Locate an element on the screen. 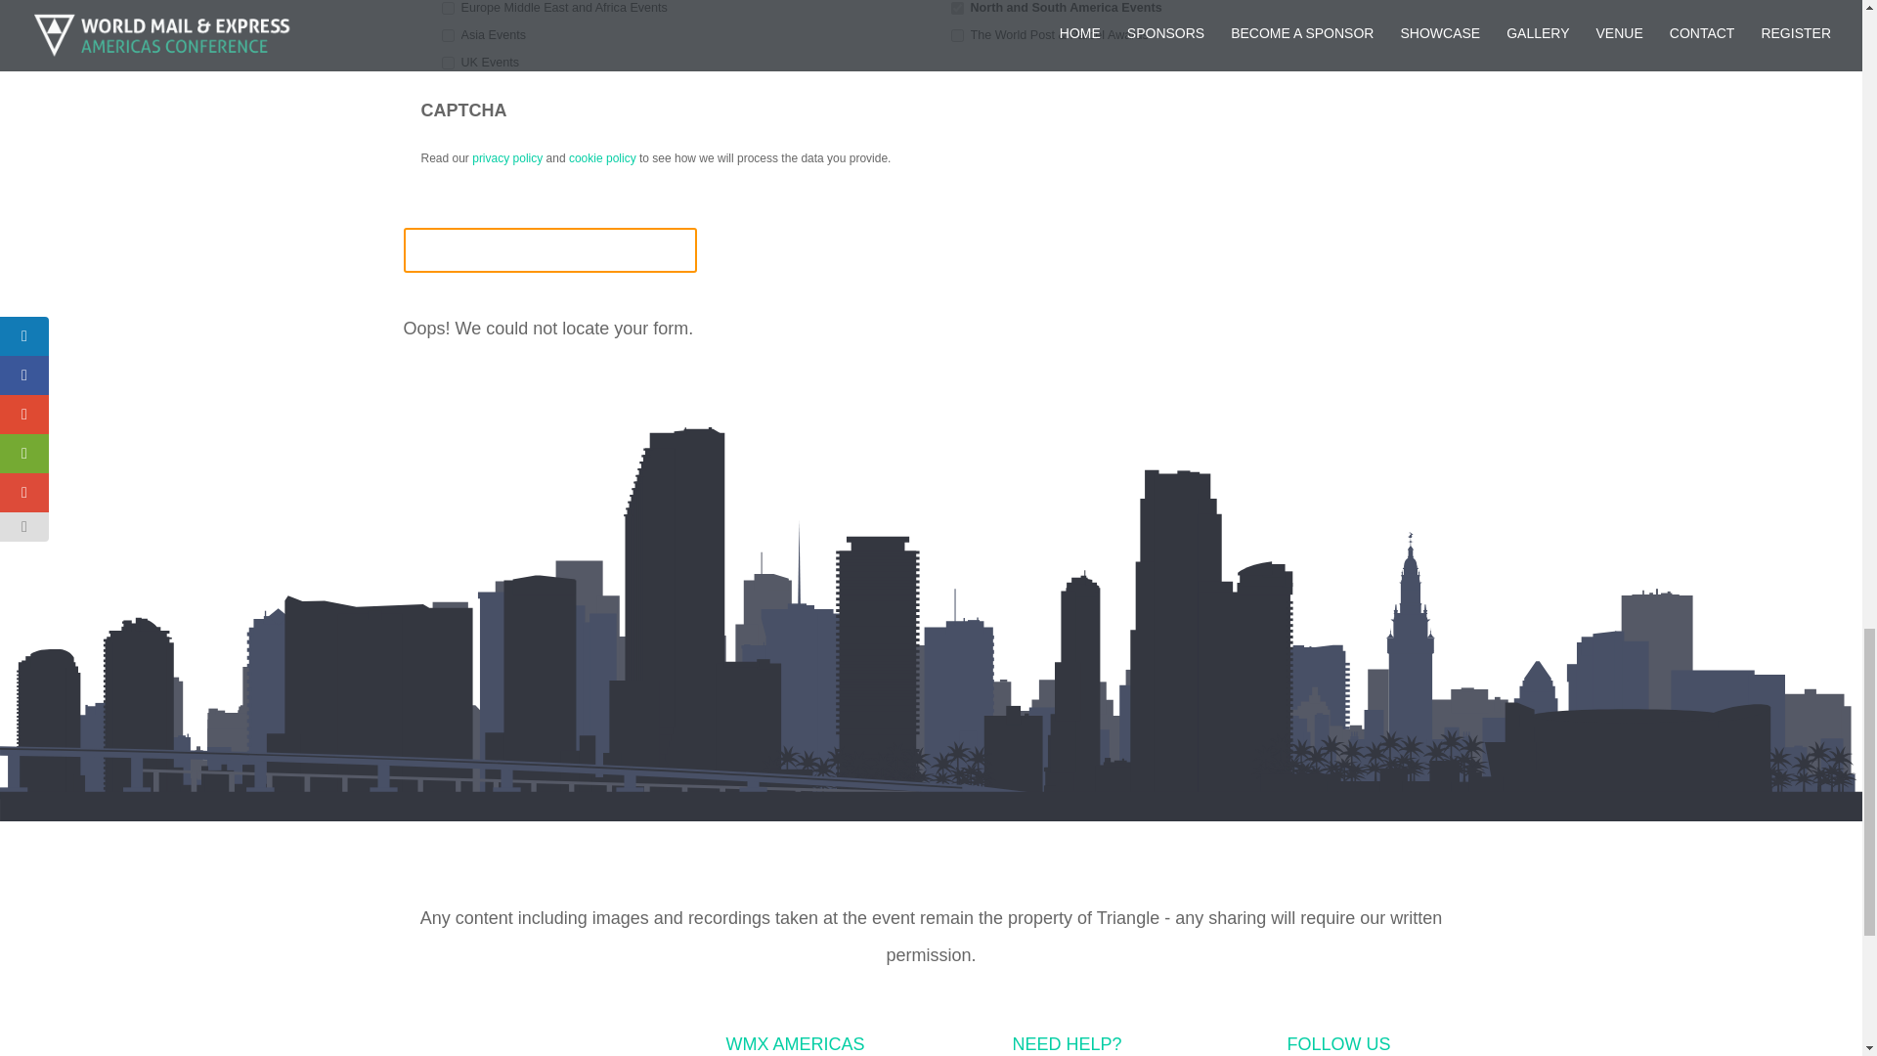  Europe Middle East and Africa Events is located at coordinates (448, 8).